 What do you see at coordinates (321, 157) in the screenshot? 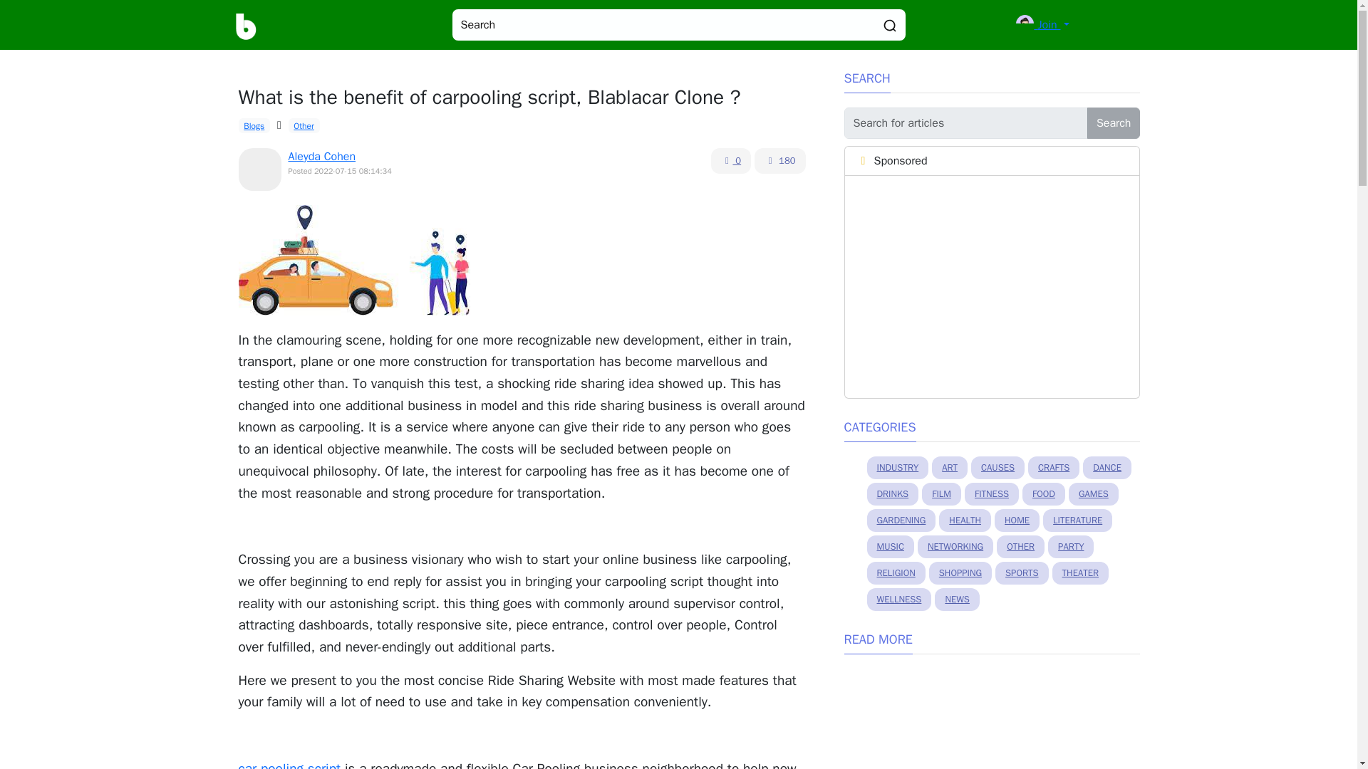
I see `Aleyda Cohen` at bounding box center [321, 157].